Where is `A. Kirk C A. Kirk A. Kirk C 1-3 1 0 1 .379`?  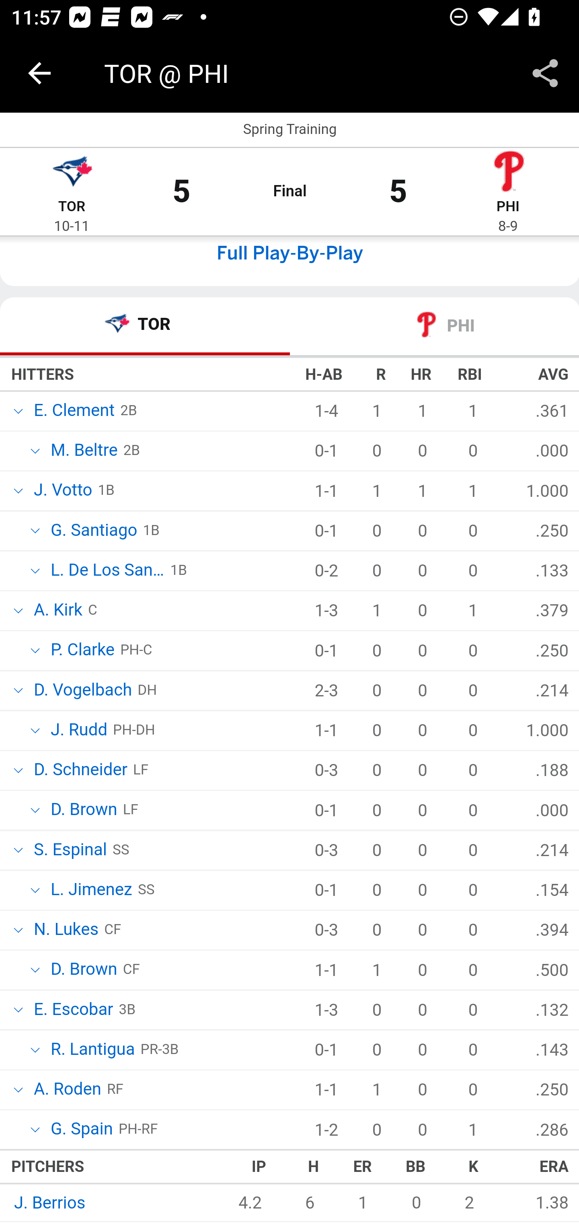
A. Kirk C A. Kirk A. Kirk C 1-3 1 0 1 .379 is located at coordinates (289, 612).